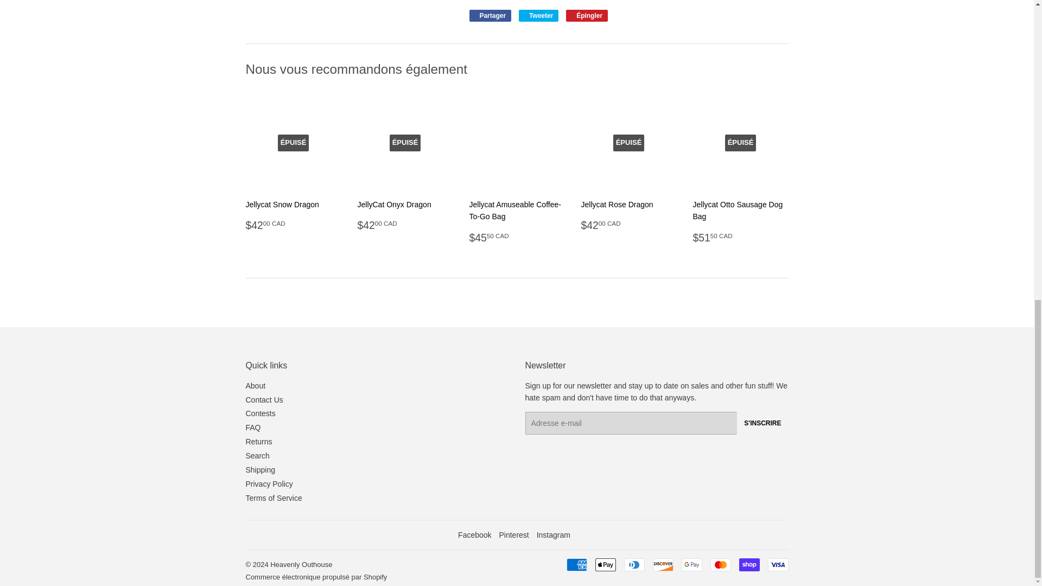 Image resolution: width=1042 pixels, height=586 pixels. What do you see at coordinates (553, 535) in the screenshot?
I see `Heavenly Outhouse sur Instagram` at bounding box center [553, 535].